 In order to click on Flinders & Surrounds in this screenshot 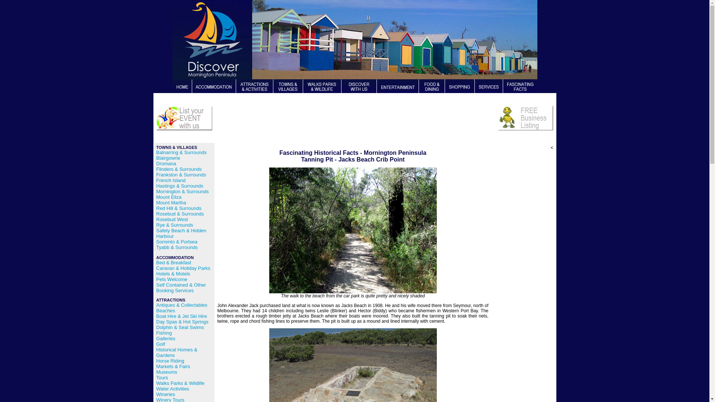, I will do `click(179, 169)`.